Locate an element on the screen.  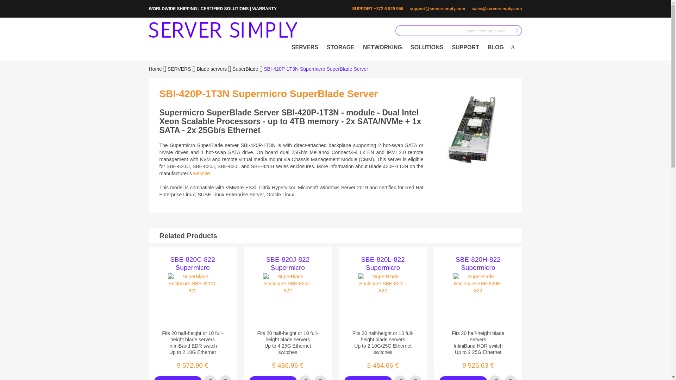
Go to Home Page is located at coordinates (156, 69).